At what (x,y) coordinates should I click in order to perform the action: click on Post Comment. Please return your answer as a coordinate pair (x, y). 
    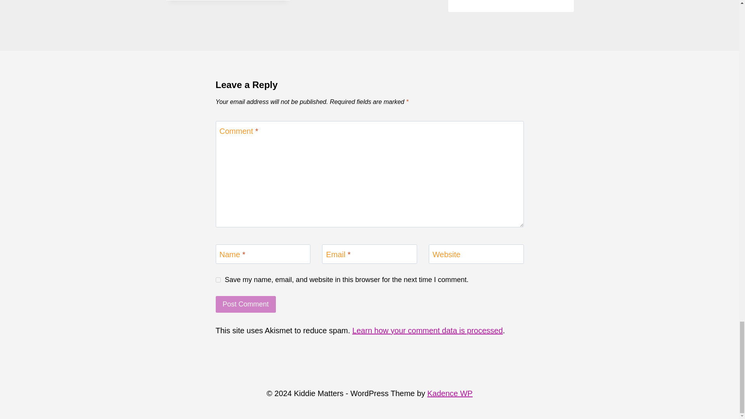
    Looking at the image, I should click on (246, 304).